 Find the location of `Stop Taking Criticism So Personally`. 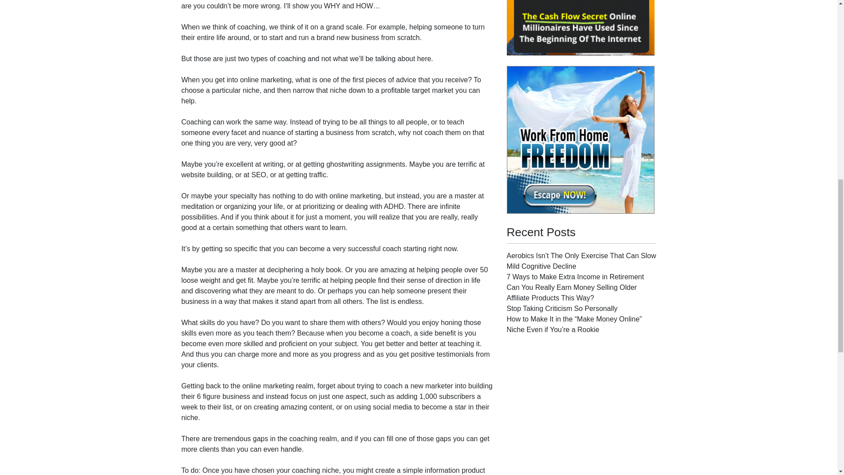

Stop Taking Criticism So Personally is located at coordinates (562, 308).